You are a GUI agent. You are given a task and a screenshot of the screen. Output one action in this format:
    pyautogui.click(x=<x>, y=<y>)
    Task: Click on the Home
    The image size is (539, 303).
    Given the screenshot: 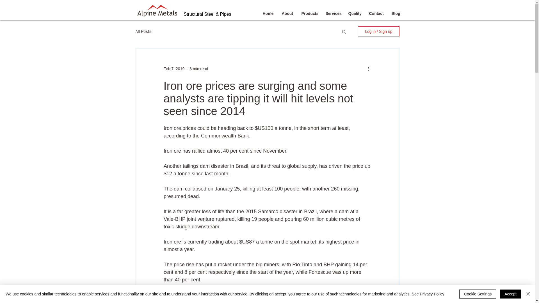 What is the action you would take?
    pyautogui.click(x=268, y=13)
    